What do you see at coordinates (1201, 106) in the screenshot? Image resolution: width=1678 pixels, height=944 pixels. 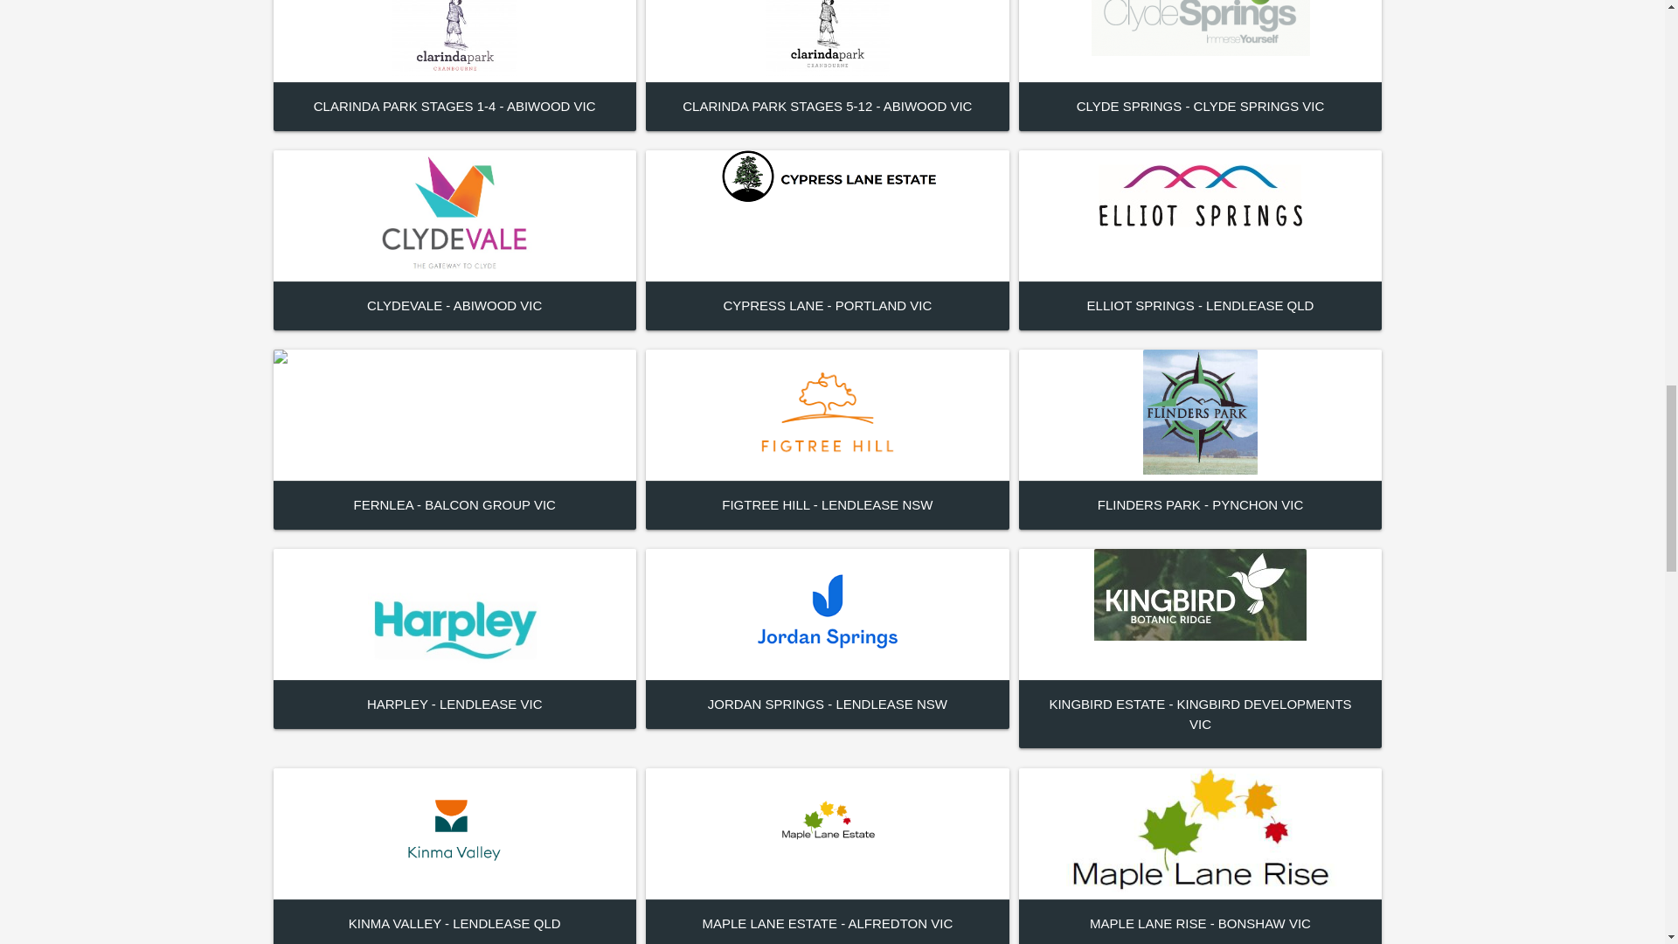 I see `CLYDE SPRINGS - CLYDE SPRINGS VIC` at bounding box center [1201, 106].